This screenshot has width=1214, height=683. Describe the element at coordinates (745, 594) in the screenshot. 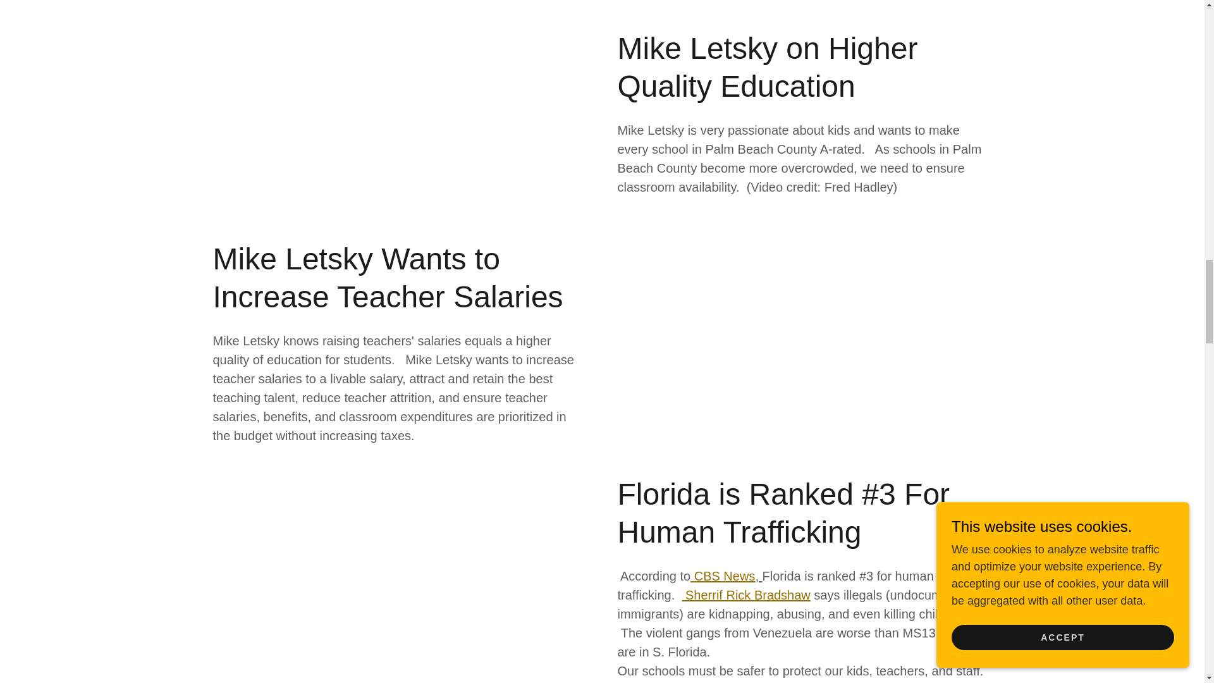

I see ` Sherrif Rick Bradshaw` at that location.